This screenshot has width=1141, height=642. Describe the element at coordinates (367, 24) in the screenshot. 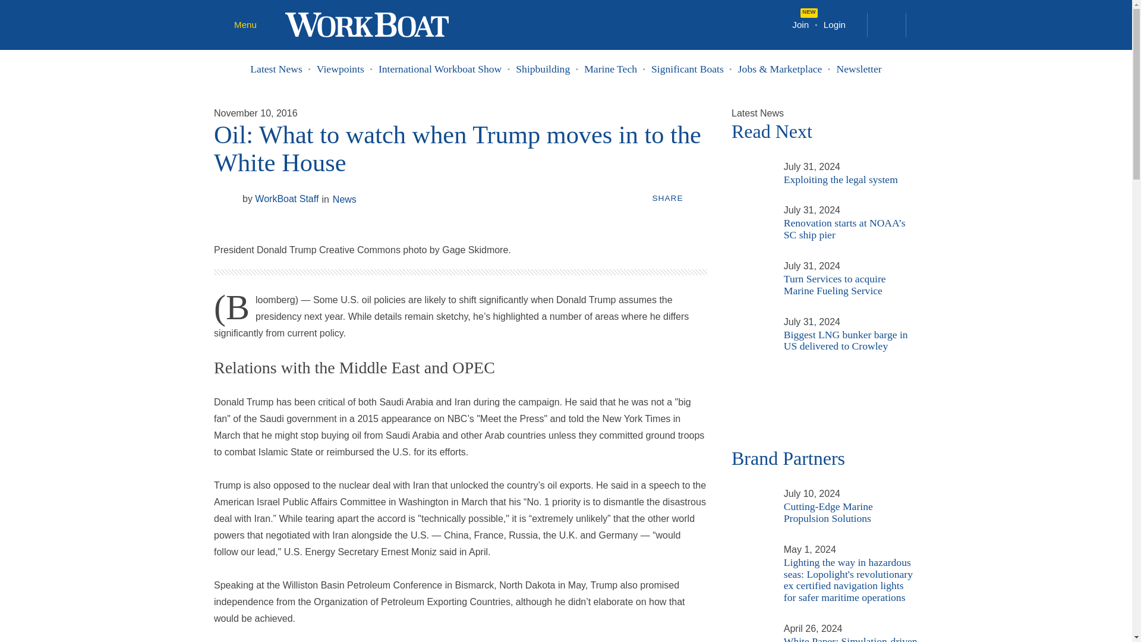

I see `WorkBoat` at that location.